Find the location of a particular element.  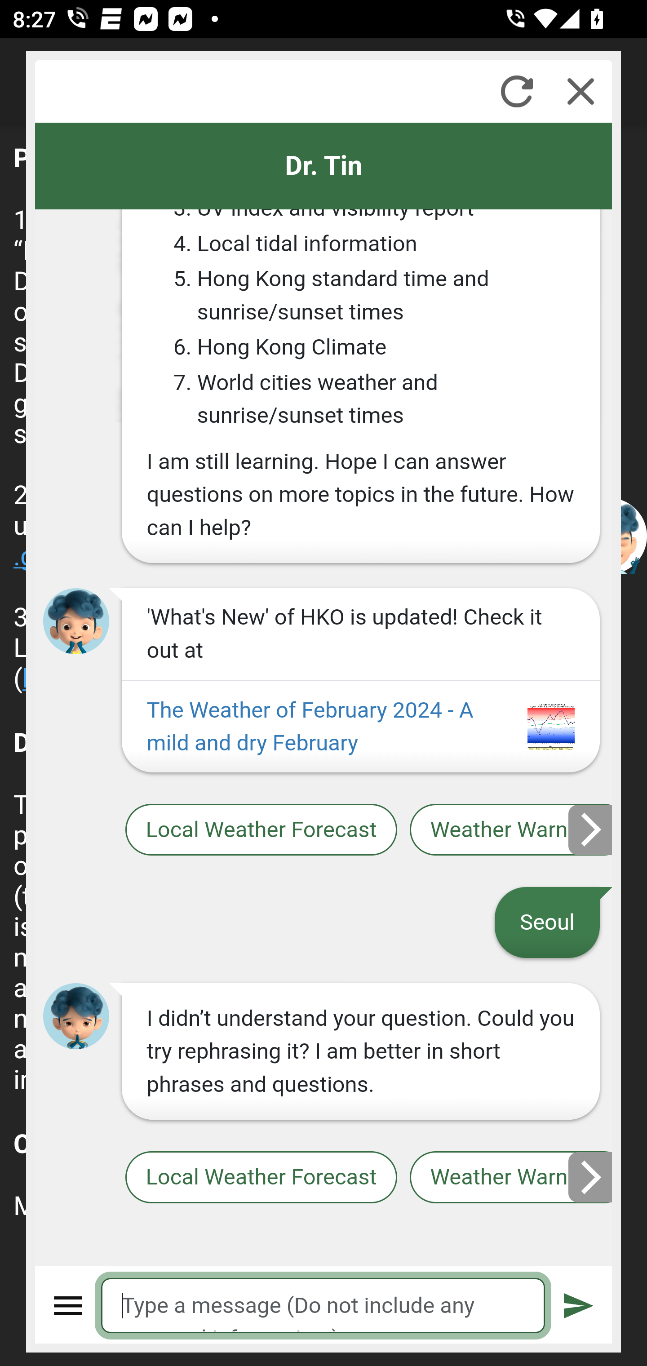

Close is located at coordinates (581, 91).